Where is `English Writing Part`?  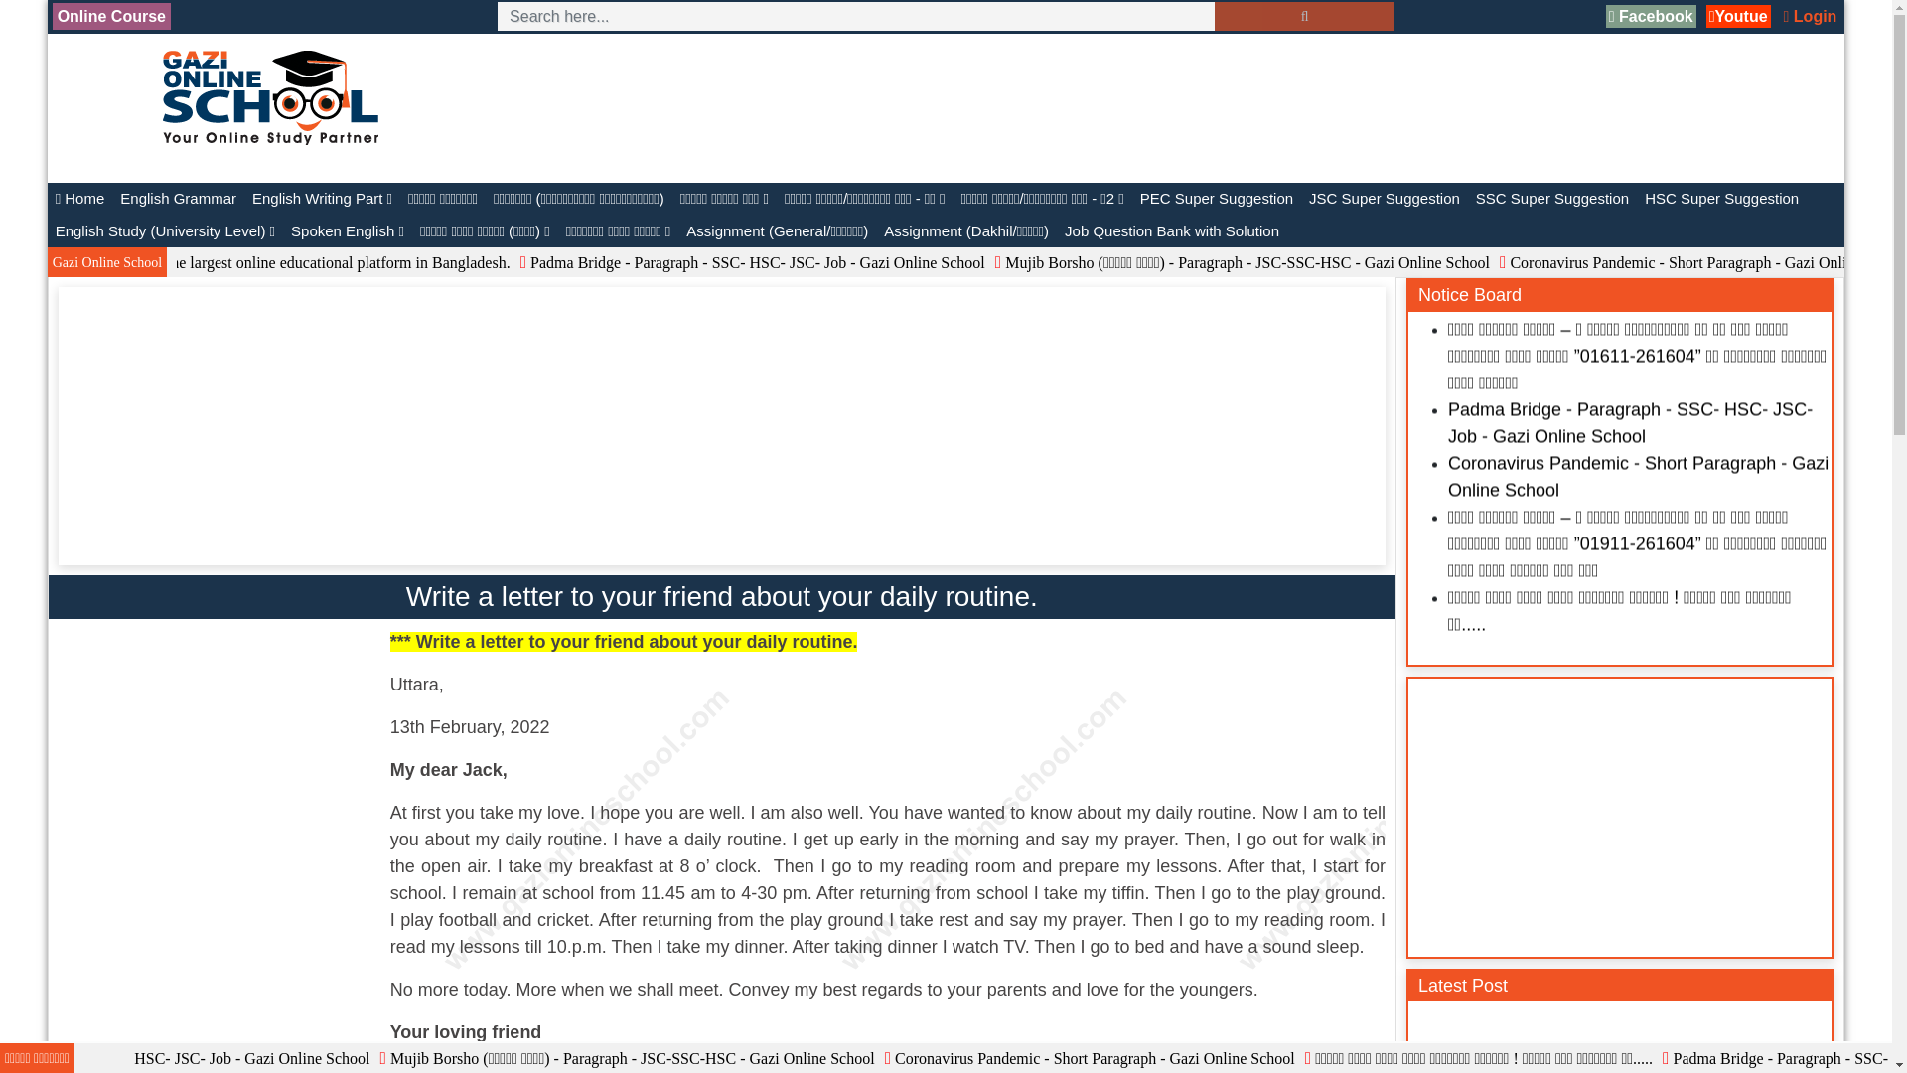
English Writing Part is located at coordinates (322, 199).